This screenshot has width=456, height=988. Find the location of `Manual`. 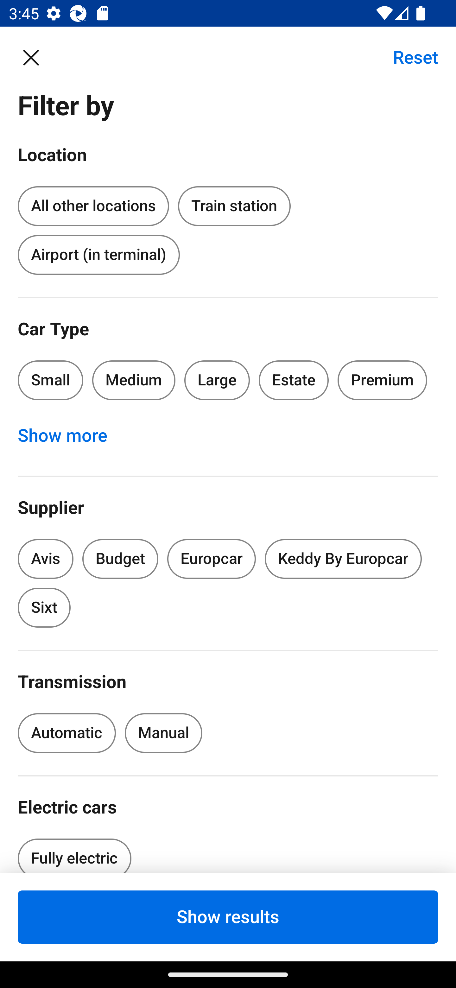

Manual is located at coordinates (163, 733).